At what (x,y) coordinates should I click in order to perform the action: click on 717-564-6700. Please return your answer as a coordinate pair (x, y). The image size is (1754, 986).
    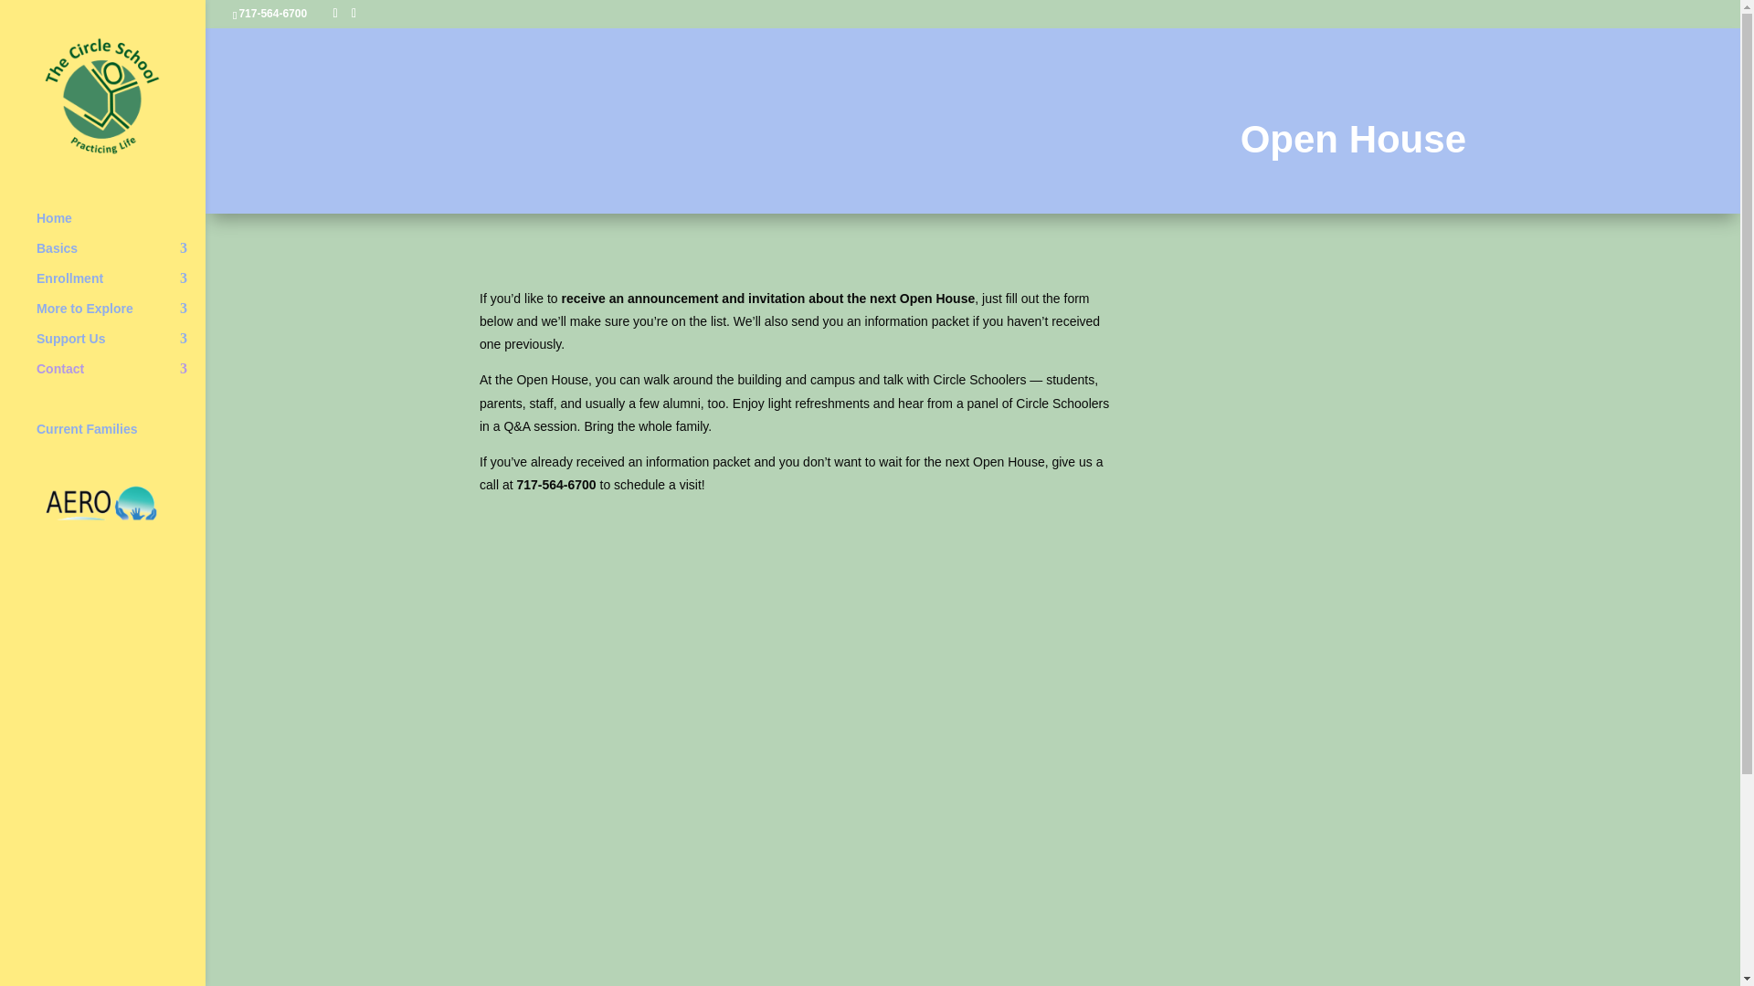
    Looking at the image, I should click on (272, 13).